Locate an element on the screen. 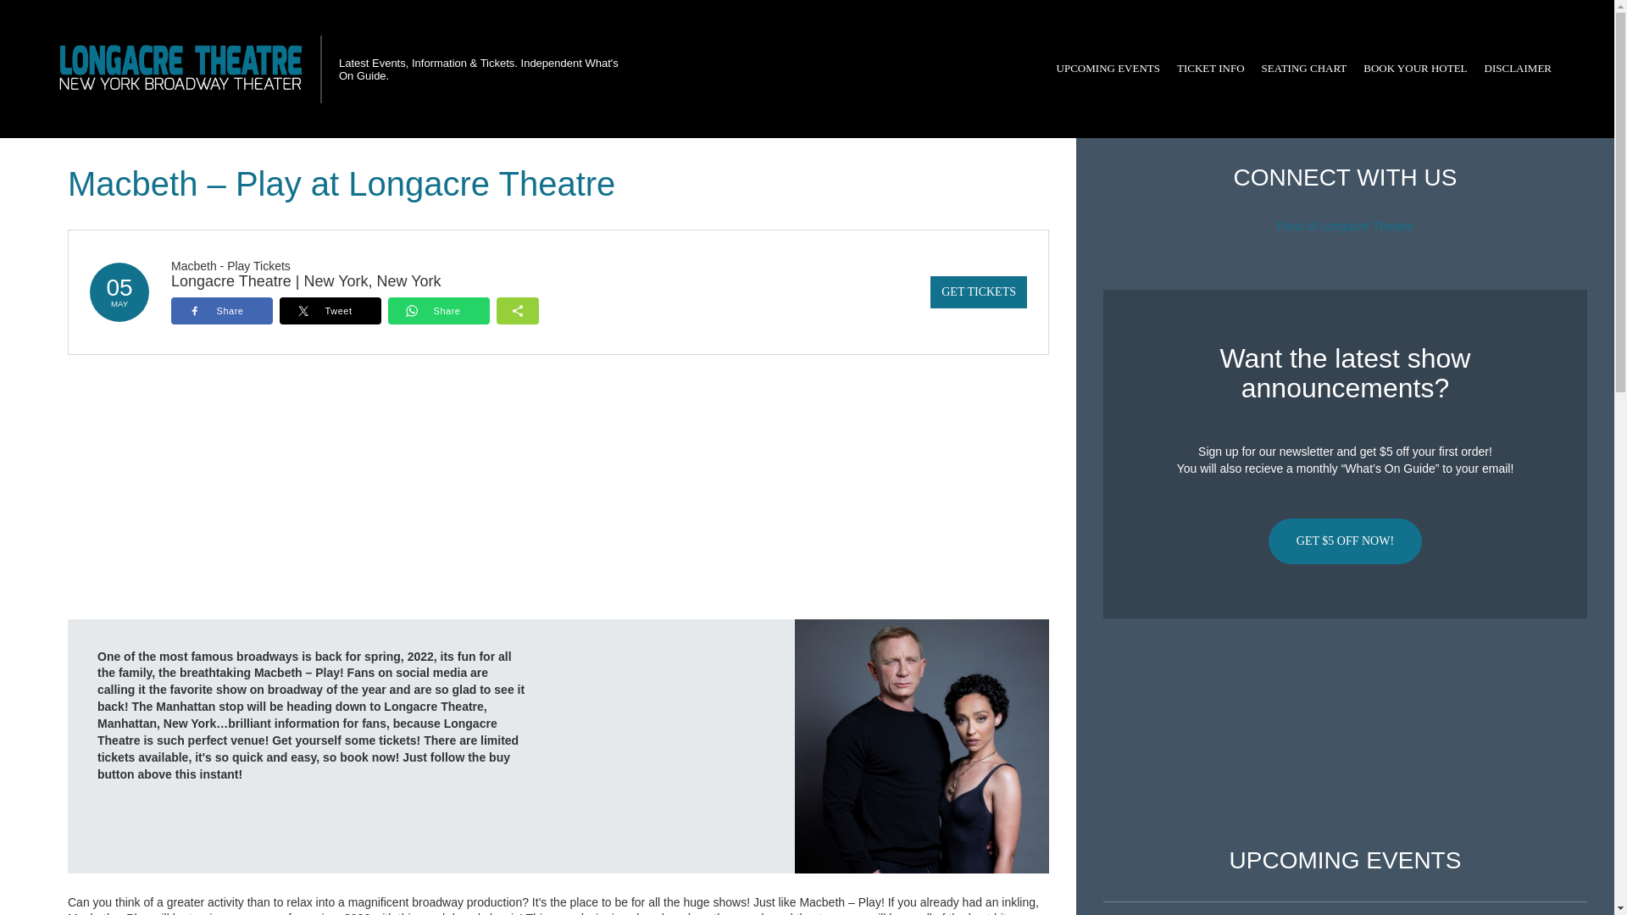  SEATING CHART is located at coordinates (1303, 69).